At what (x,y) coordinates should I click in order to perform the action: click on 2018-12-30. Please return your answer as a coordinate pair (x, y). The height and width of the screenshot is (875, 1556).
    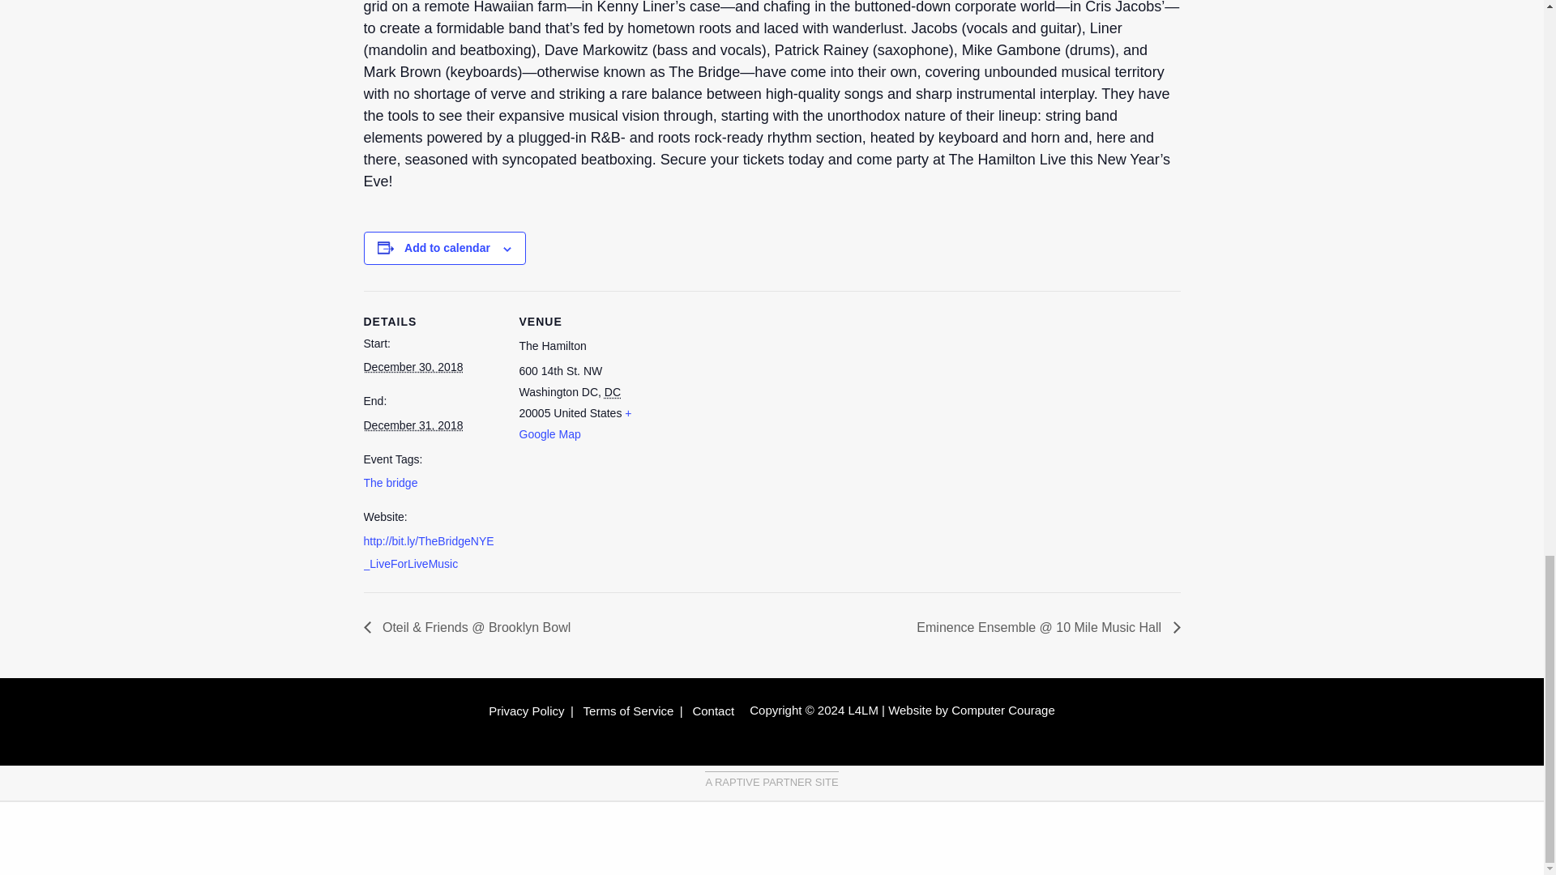
    Looking at the image, I should click on (412, 366).